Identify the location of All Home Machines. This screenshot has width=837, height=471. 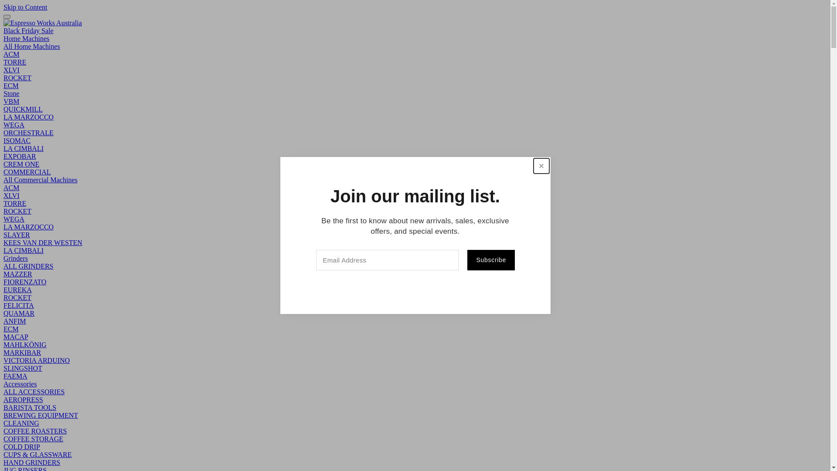
(32, 46).